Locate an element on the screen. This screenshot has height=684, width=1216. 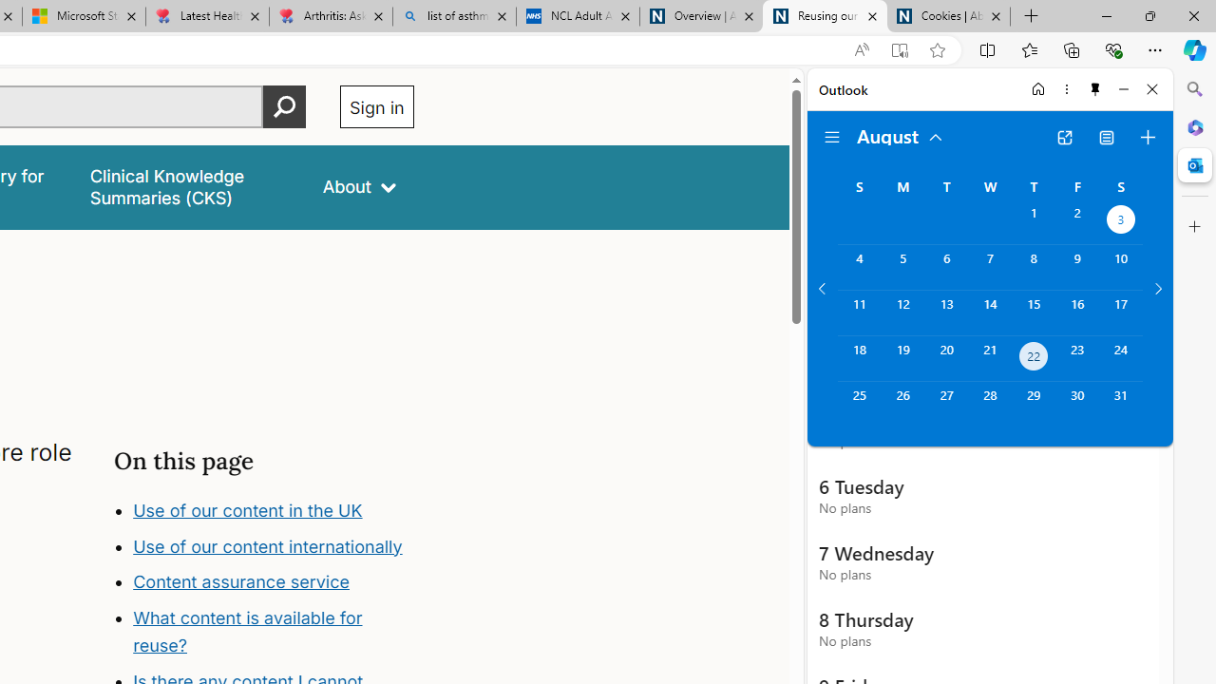
Thursday, August 22, 2024. Today.  is located at coordinates (1034, 359).